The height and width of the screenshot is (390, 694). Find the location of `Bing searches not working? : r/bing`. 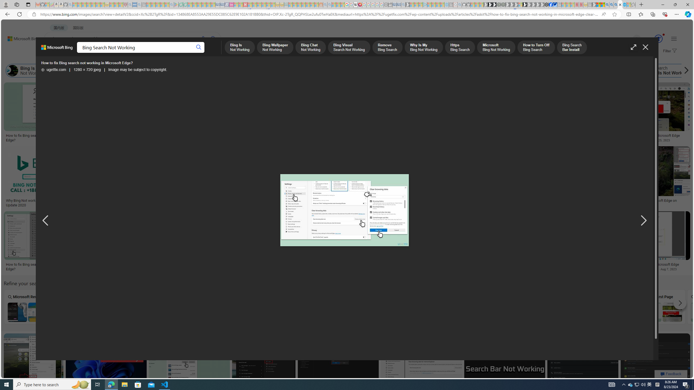

Bing searches not working? : r/bing is located at coordinates (375, 200).